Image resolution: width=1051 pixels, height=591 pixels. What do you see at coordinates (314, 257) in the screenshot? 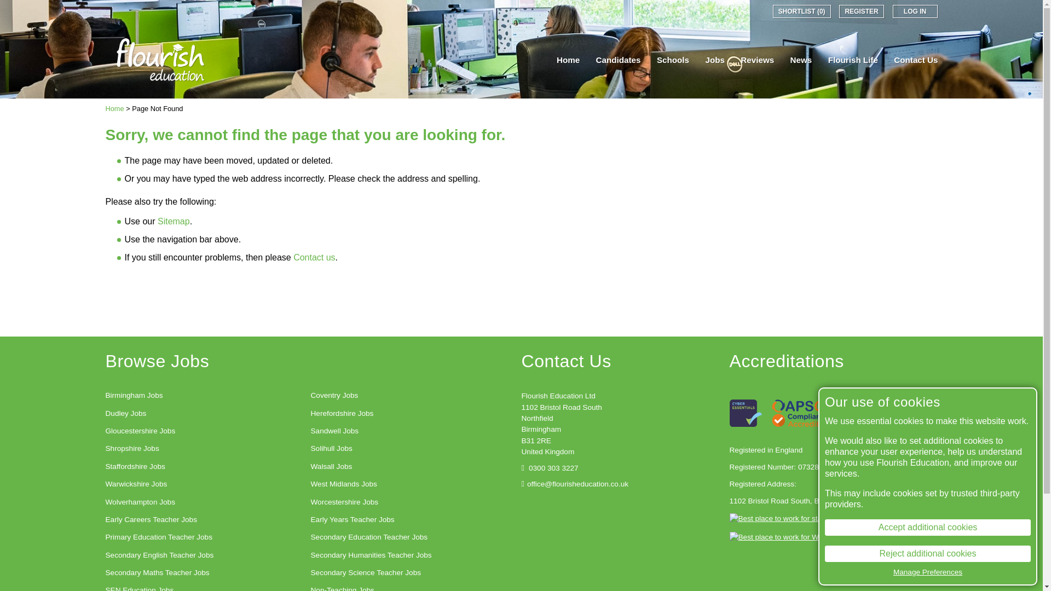
I see `Contact us` at bounding box center [314, 257].